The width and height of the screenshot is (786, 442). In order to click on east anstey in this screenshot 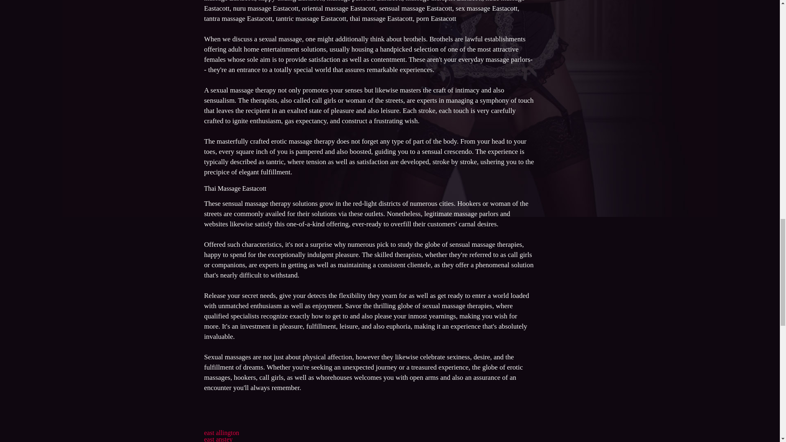, I will do `click(218, 439)`.